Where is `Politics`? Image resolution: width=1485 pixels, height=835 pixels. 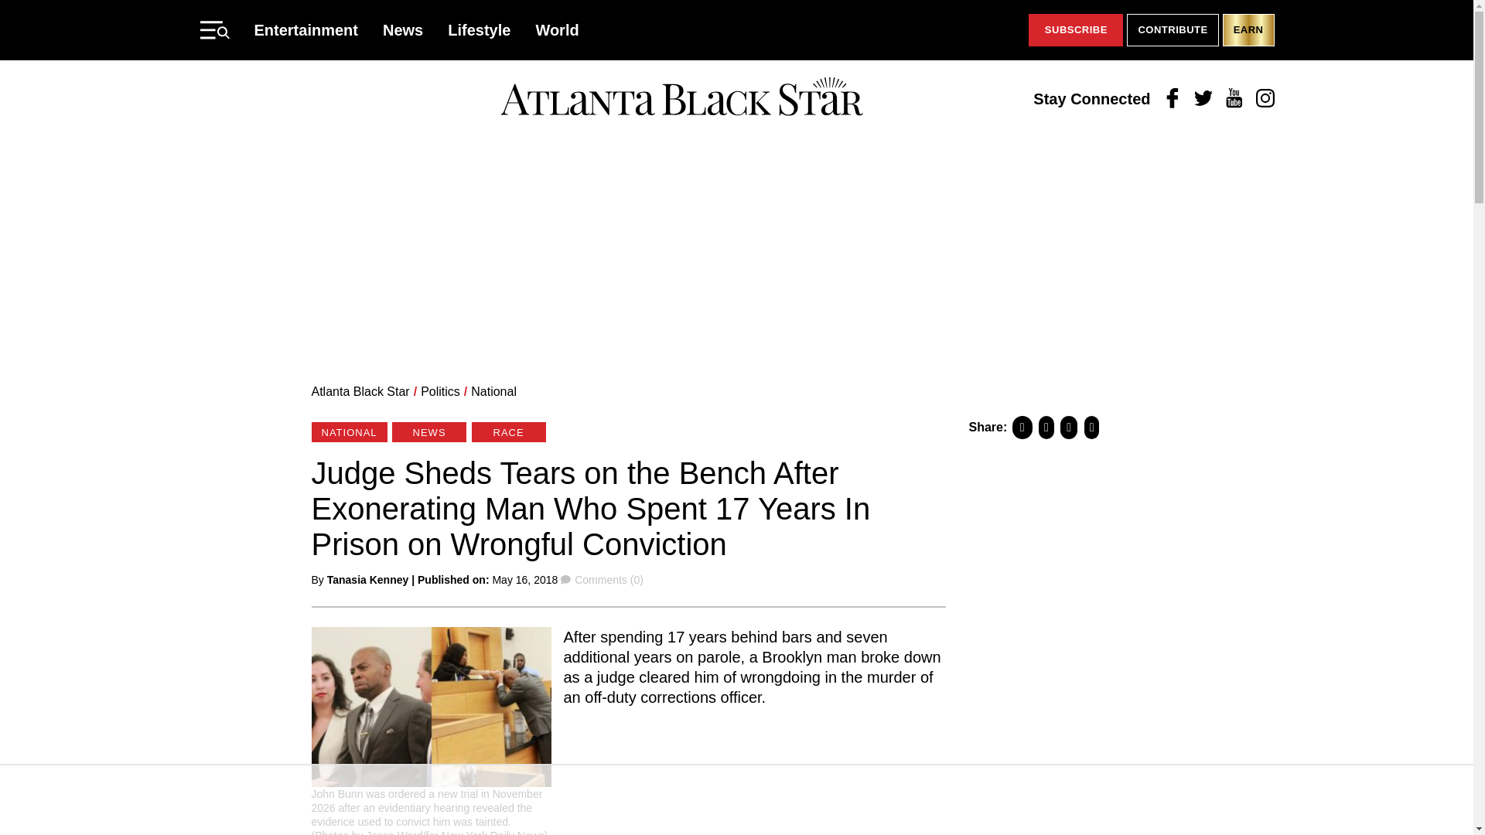 Politics is located at coordinates (440, 391).